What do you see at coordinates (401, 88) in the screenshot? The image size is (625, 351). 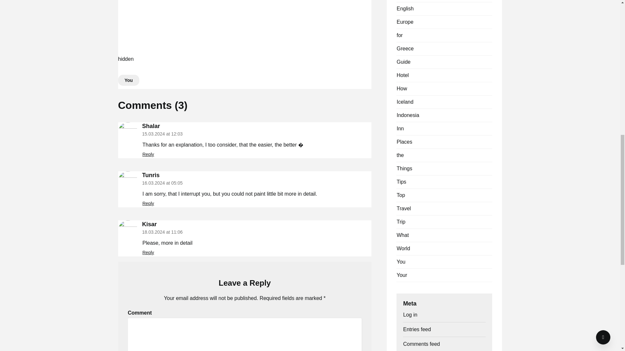 I see `How` at bounding box center [401, 88].